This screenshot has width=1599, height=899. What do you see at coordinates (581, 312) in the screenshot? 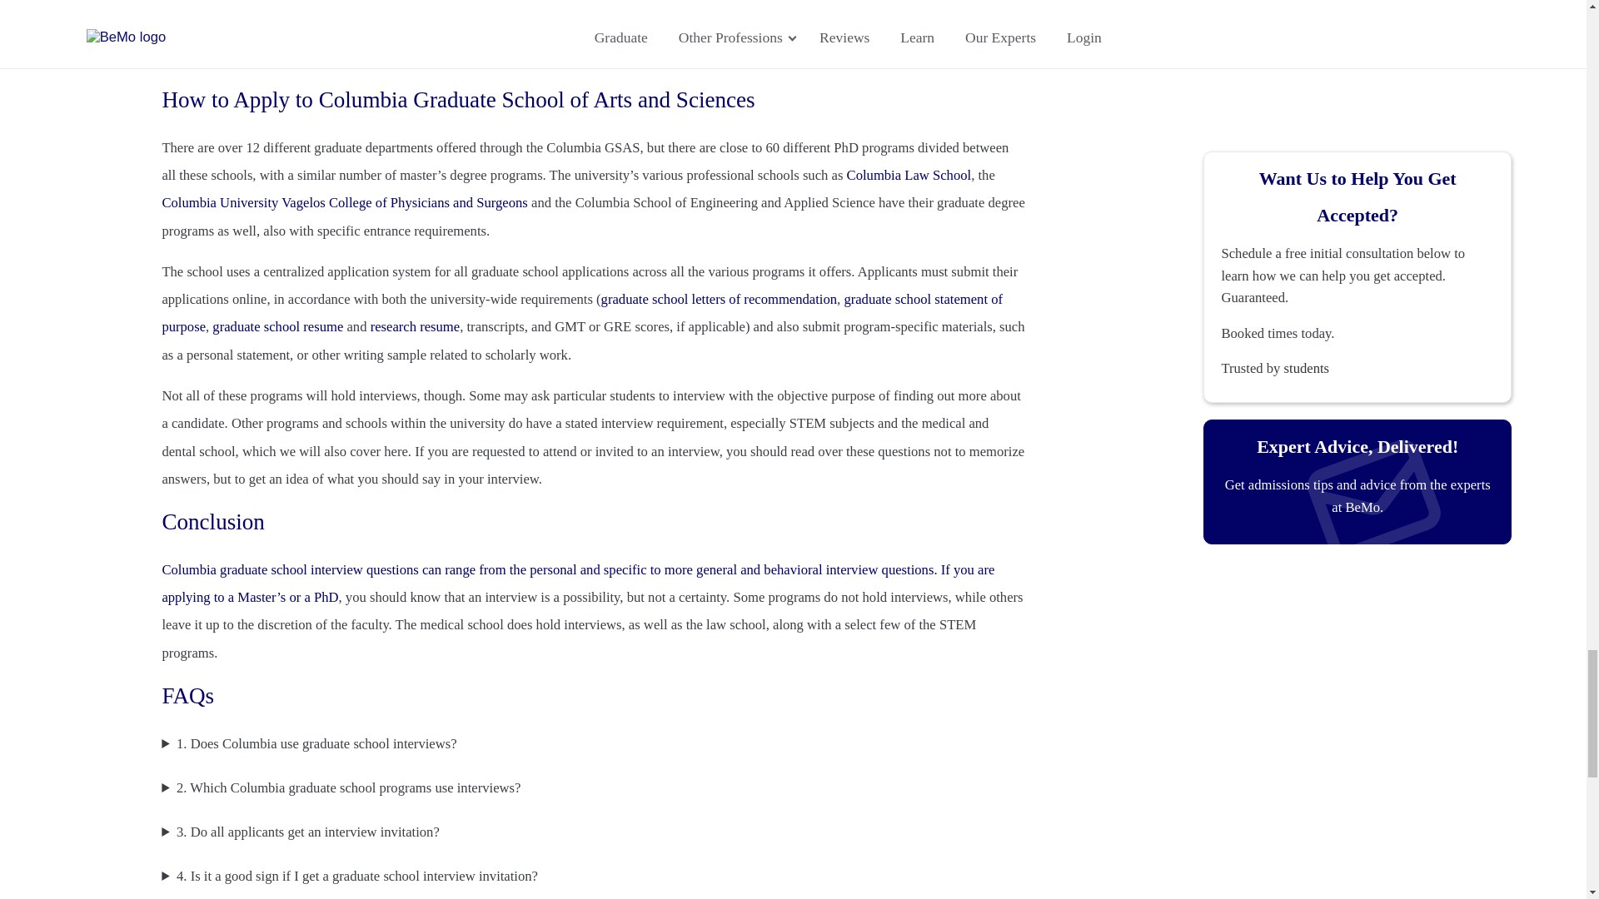
I see `graduate school statement of purpose` at bounding box center [581, 312].